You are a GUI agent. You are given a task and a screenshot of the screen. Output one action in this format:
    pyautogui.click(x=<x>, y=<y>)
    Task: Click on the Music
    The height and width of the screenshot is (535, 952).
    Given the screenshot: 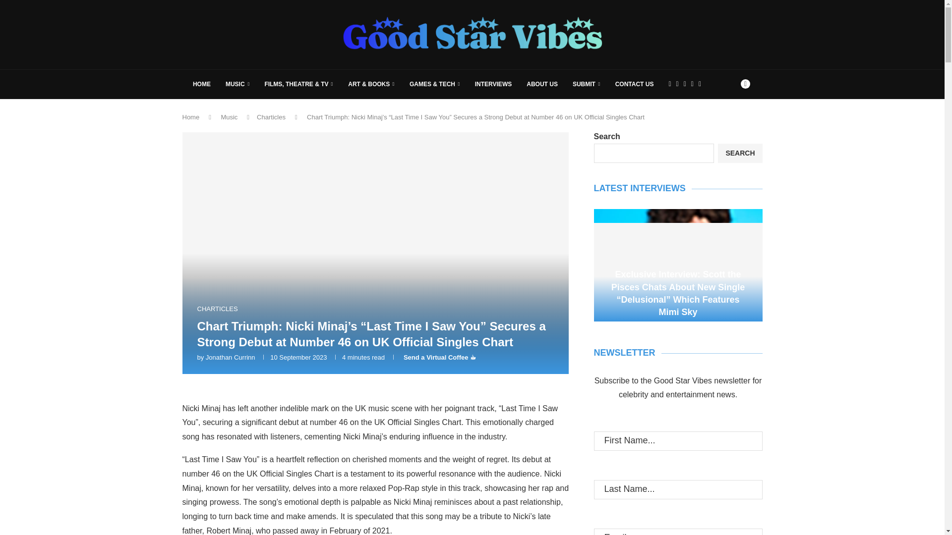 What is the action you would take?
    pyautogui.click(x=229, y=117)
    